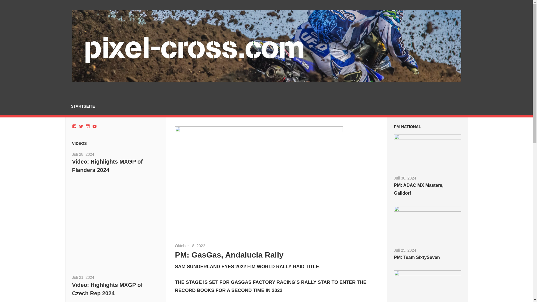  Describe the element at coordinates (244, 246) in the screenshot. I see `Sonstiges` at that location.